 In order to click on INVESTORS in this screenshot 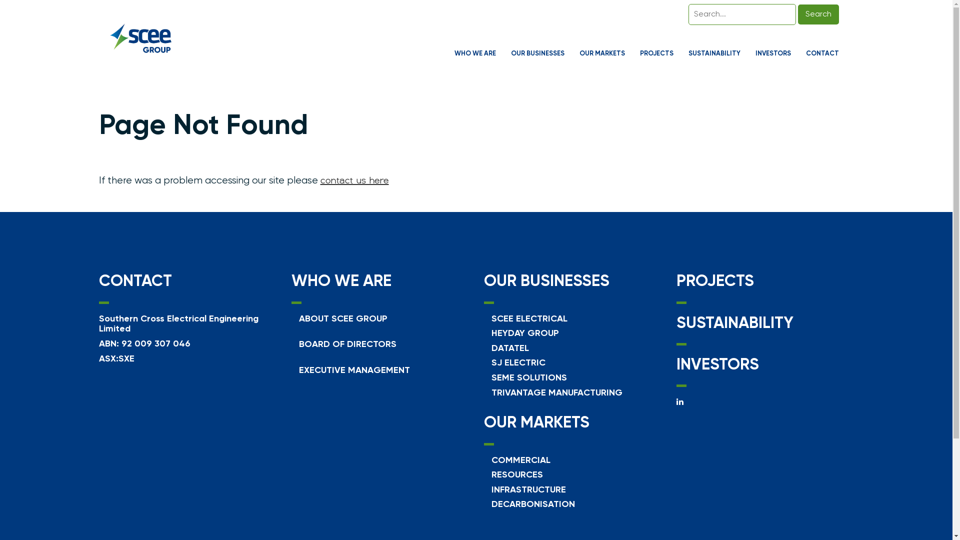, I will do `click(778, 54)`.